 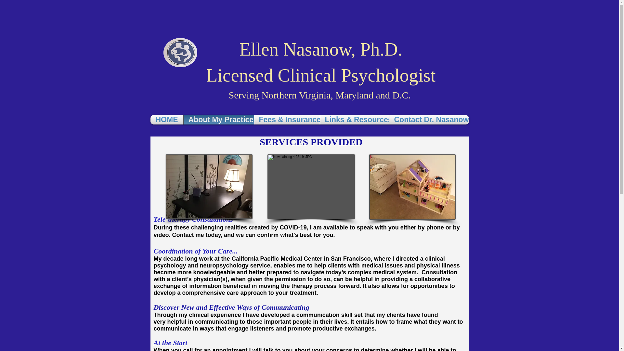 What do you see at coordinates (167, 120) in the screenshot?
I see `HOME` at bounding box center [167, 120].